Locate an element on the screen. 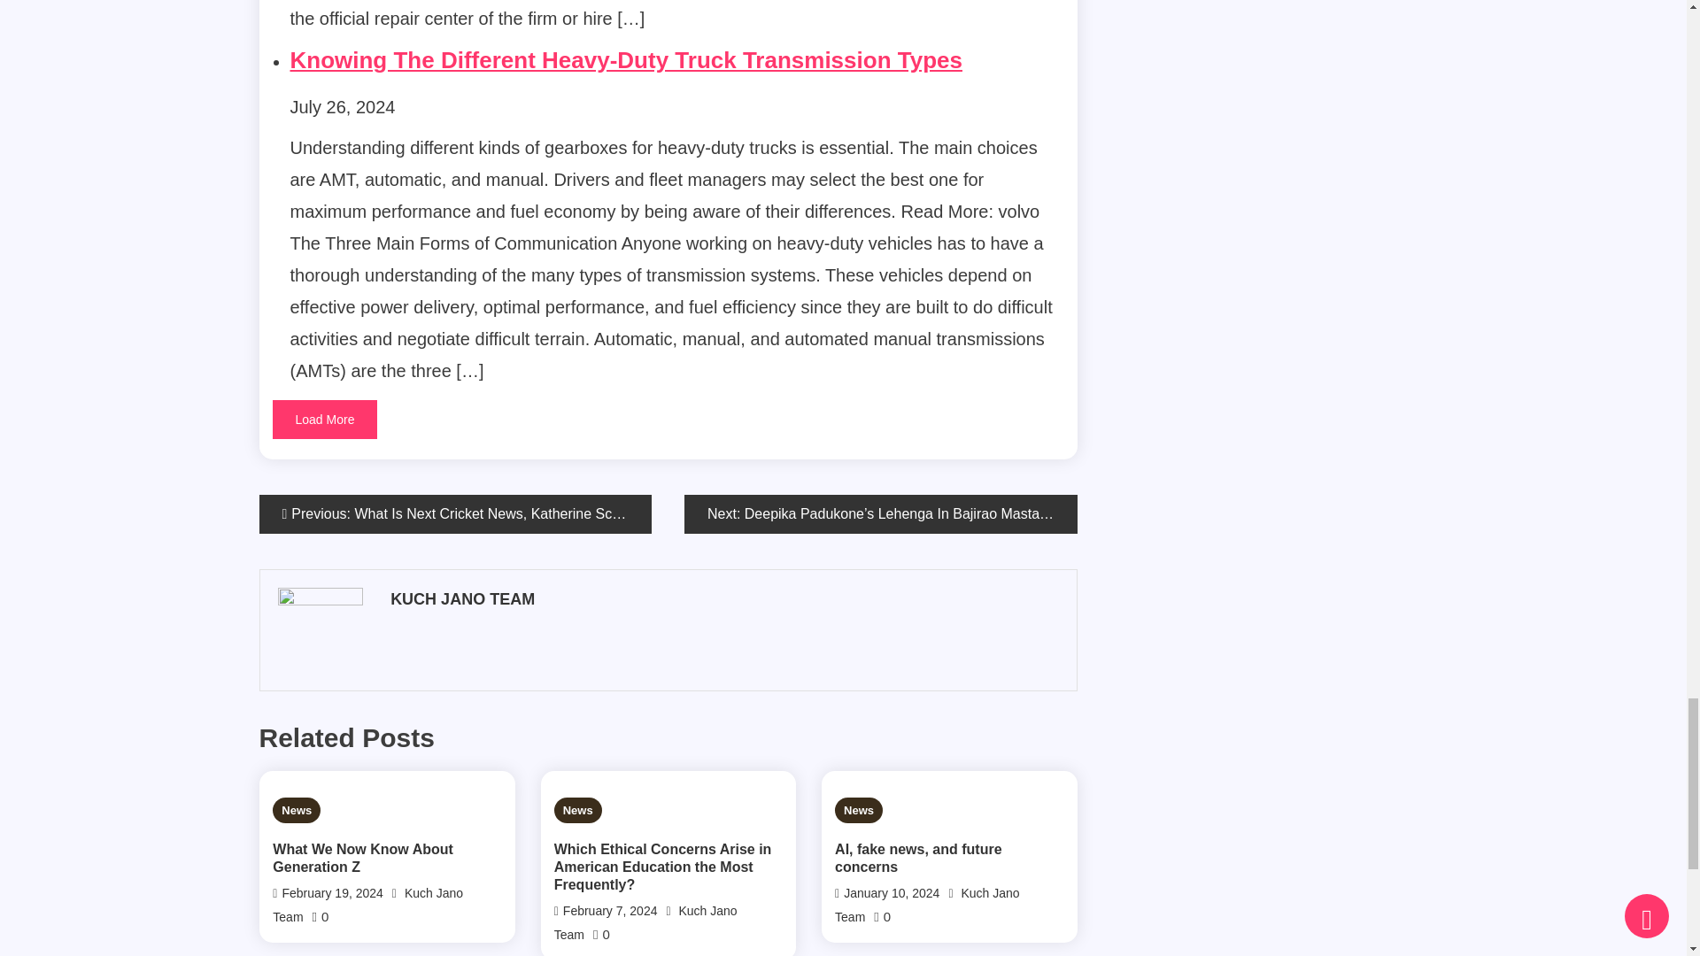 The width and height of the screenshot is (1700, 956). Knowing The Different Heavy-Duty Truck Transmission Types is located at coordinates (626, 60).